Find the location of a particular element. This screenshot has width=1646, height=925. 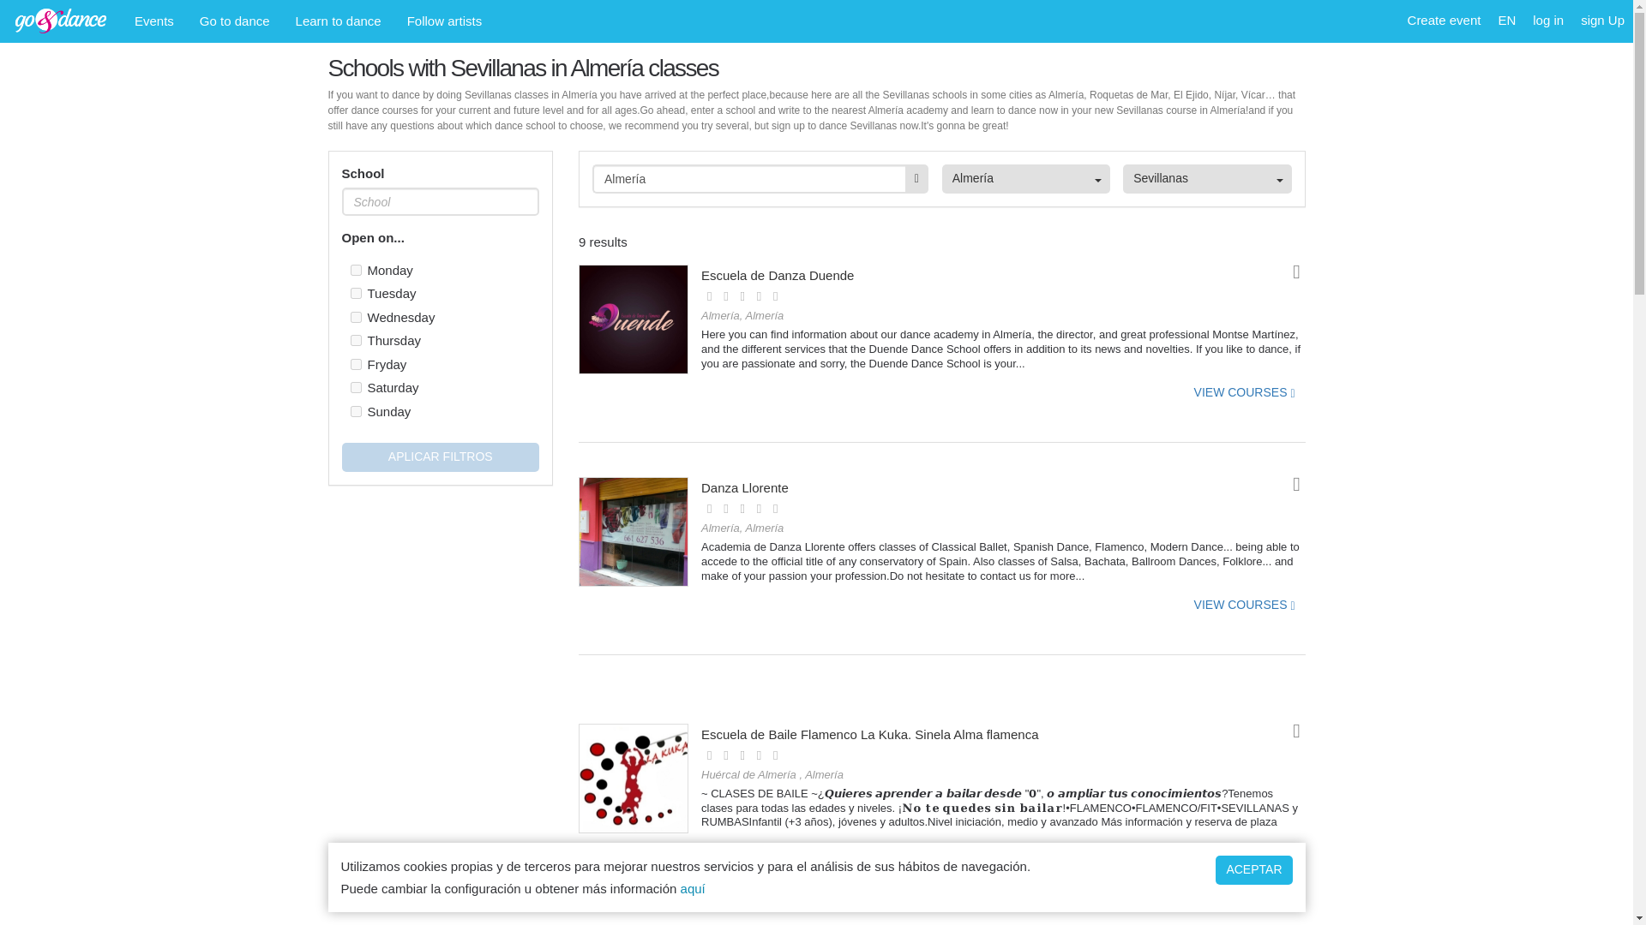

log in is located at coordinates (1547, 21).